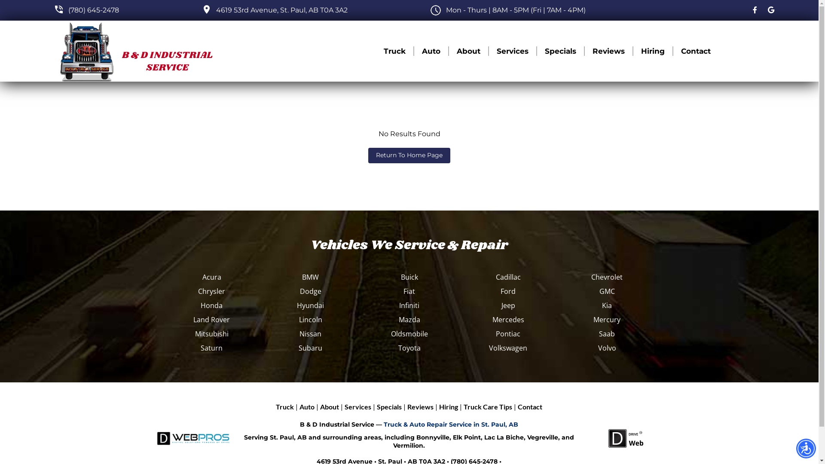 This screenshot has height=464, width=825. Describe the element at coordinates (451, 424) in the screenshot. I see `Truck & Auto Repair Service in St. Paul, AB` at that location.